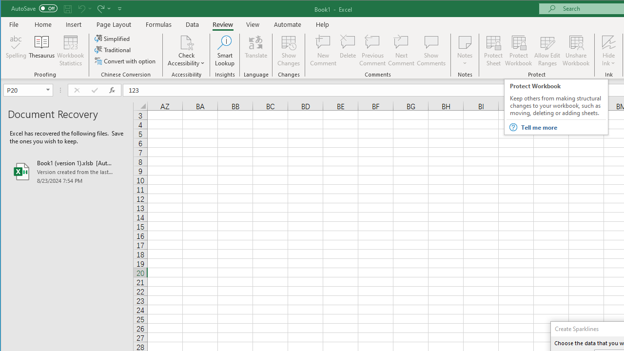 This screenshot has height=351, width=624. Describe the element at coordinates (225, 51) in the screenshot. I see `Smart Lookup` at that location.